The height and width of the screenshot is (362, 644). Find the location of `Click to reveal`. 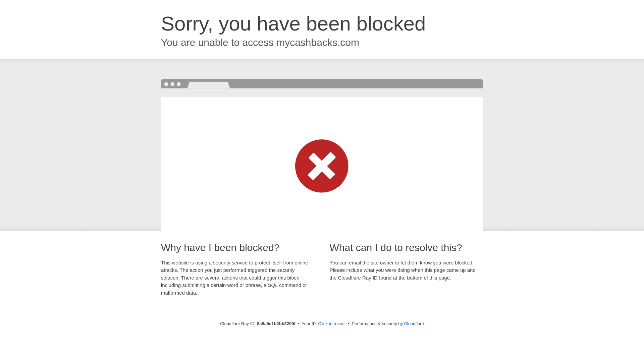

Click to reveal is located at coordinates (332, 324).